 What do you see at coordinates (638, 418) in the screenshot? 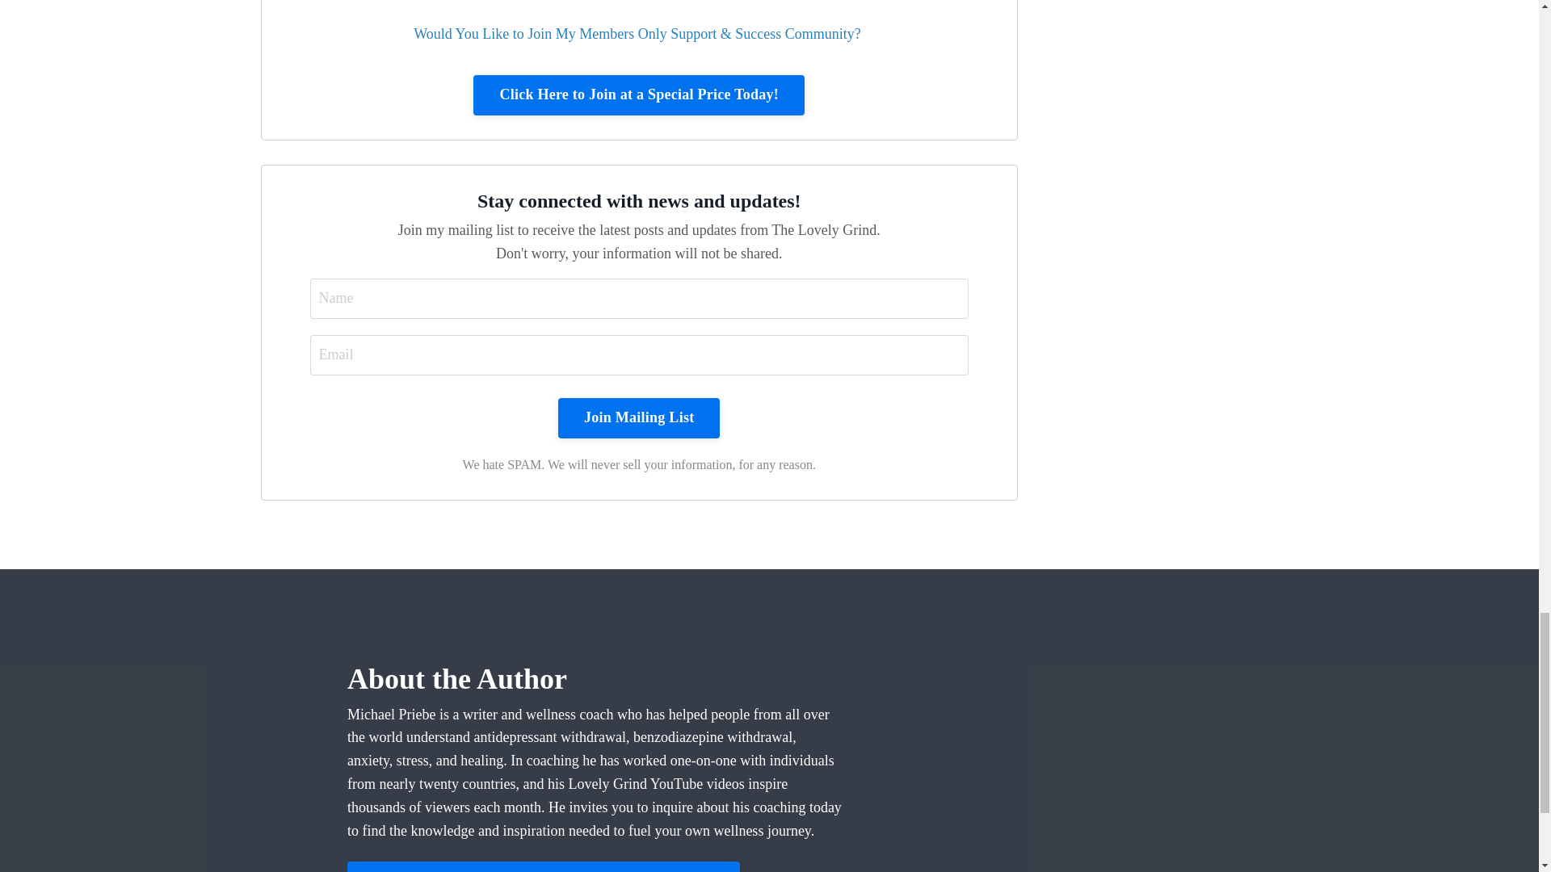
I see `Join Mailing List` at bounding box center [638, 418].